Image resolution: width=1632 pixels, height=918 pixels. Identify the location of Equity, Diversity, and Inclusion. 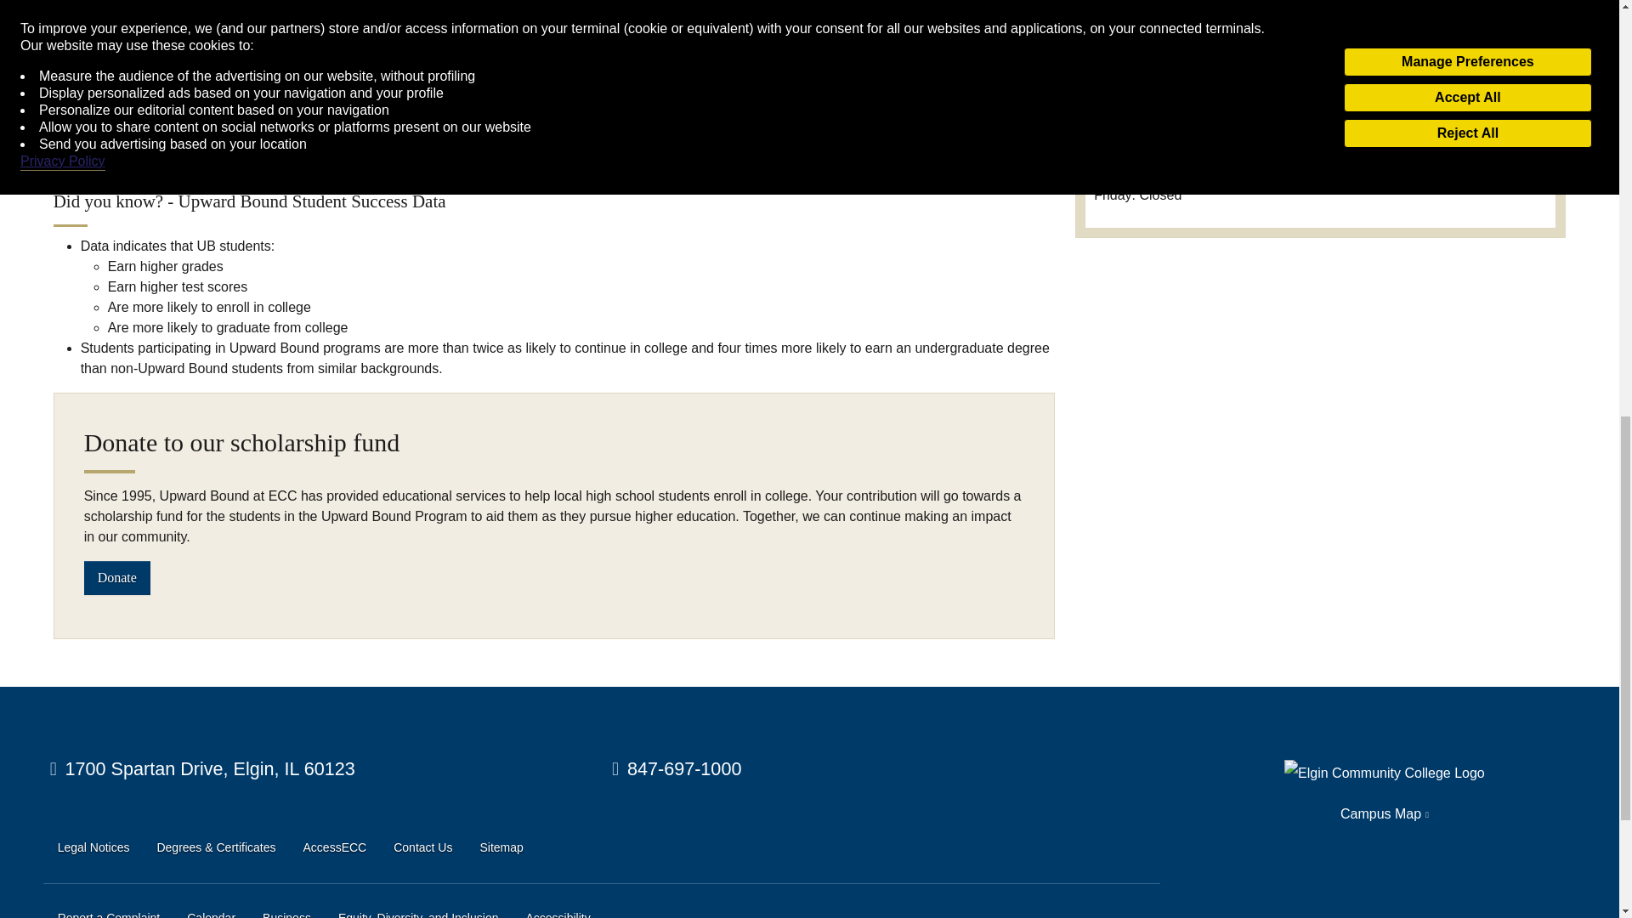
(418, 911).